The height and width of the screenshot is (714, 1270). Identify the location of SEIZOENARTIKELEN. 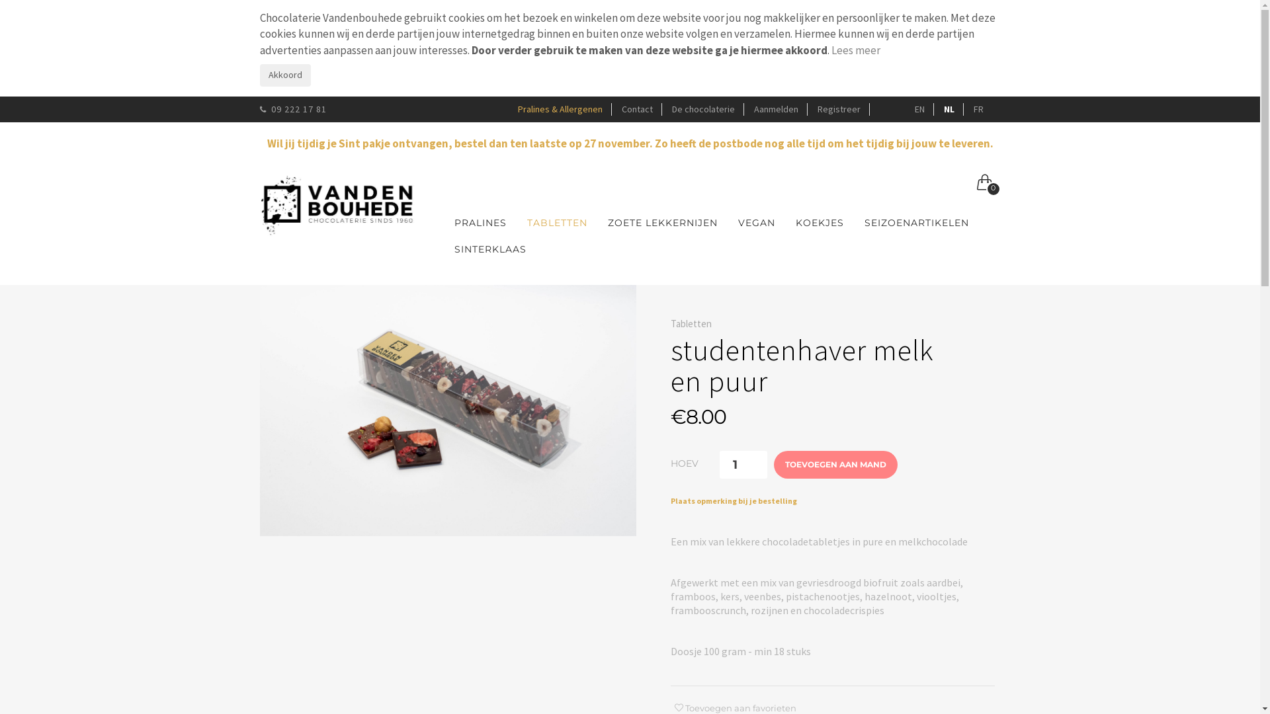
(917, 223).